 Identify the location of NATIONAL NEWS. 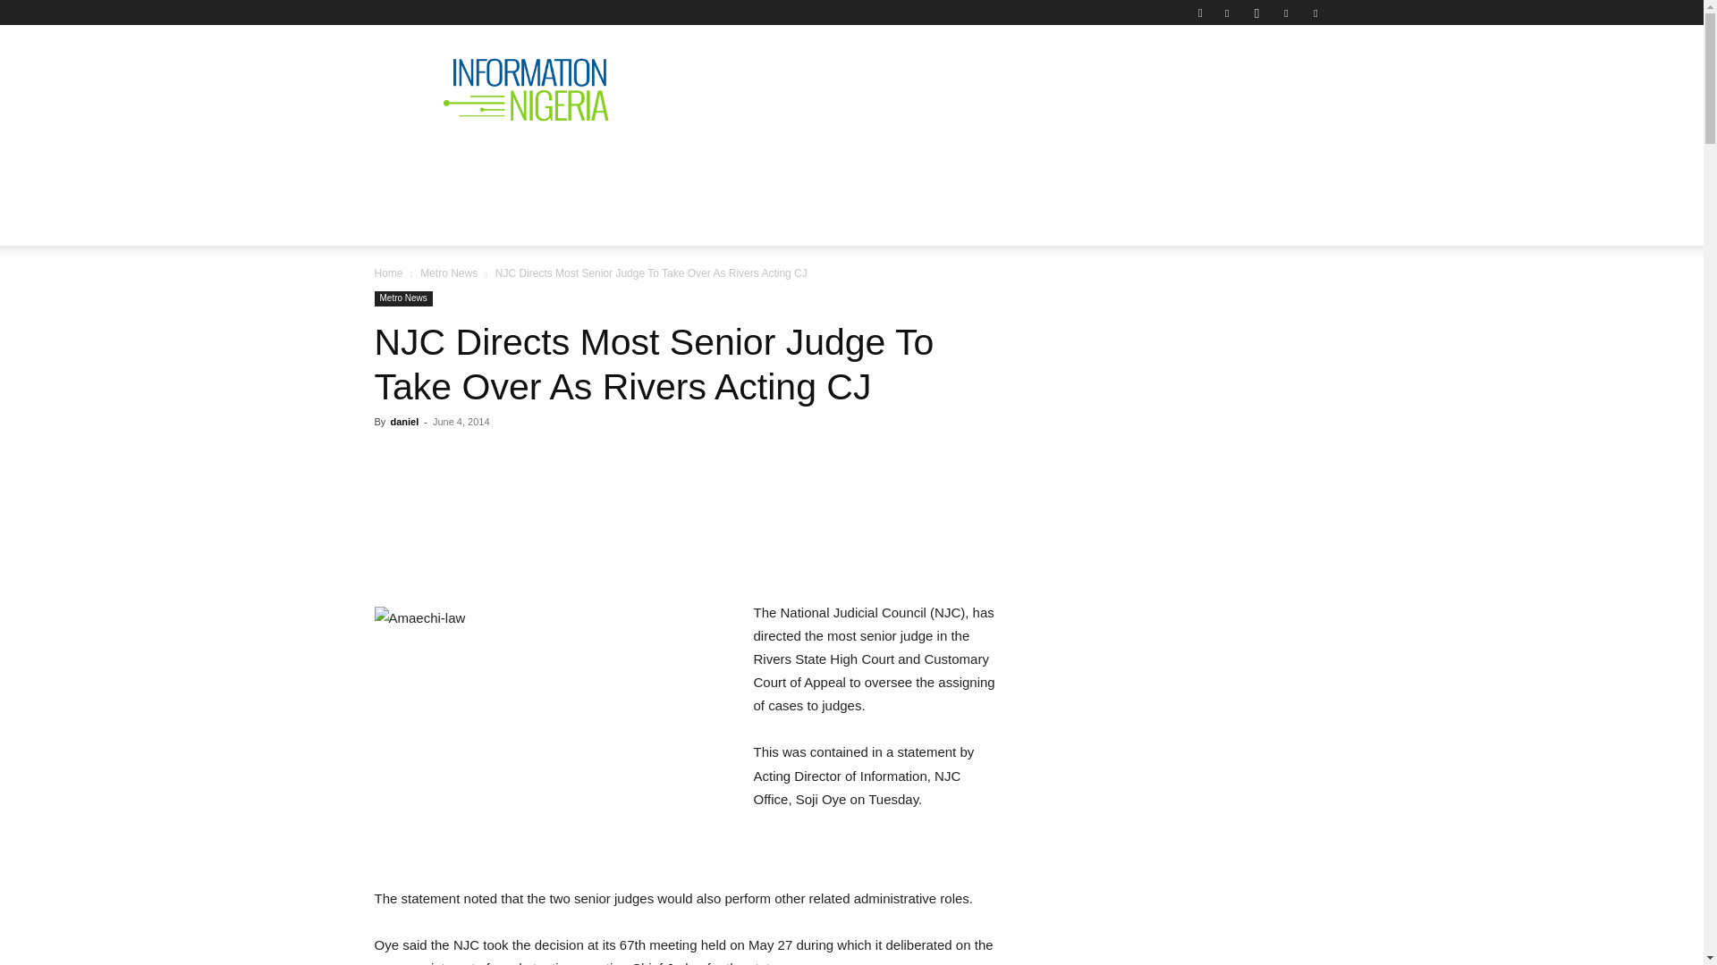
(524, 164).